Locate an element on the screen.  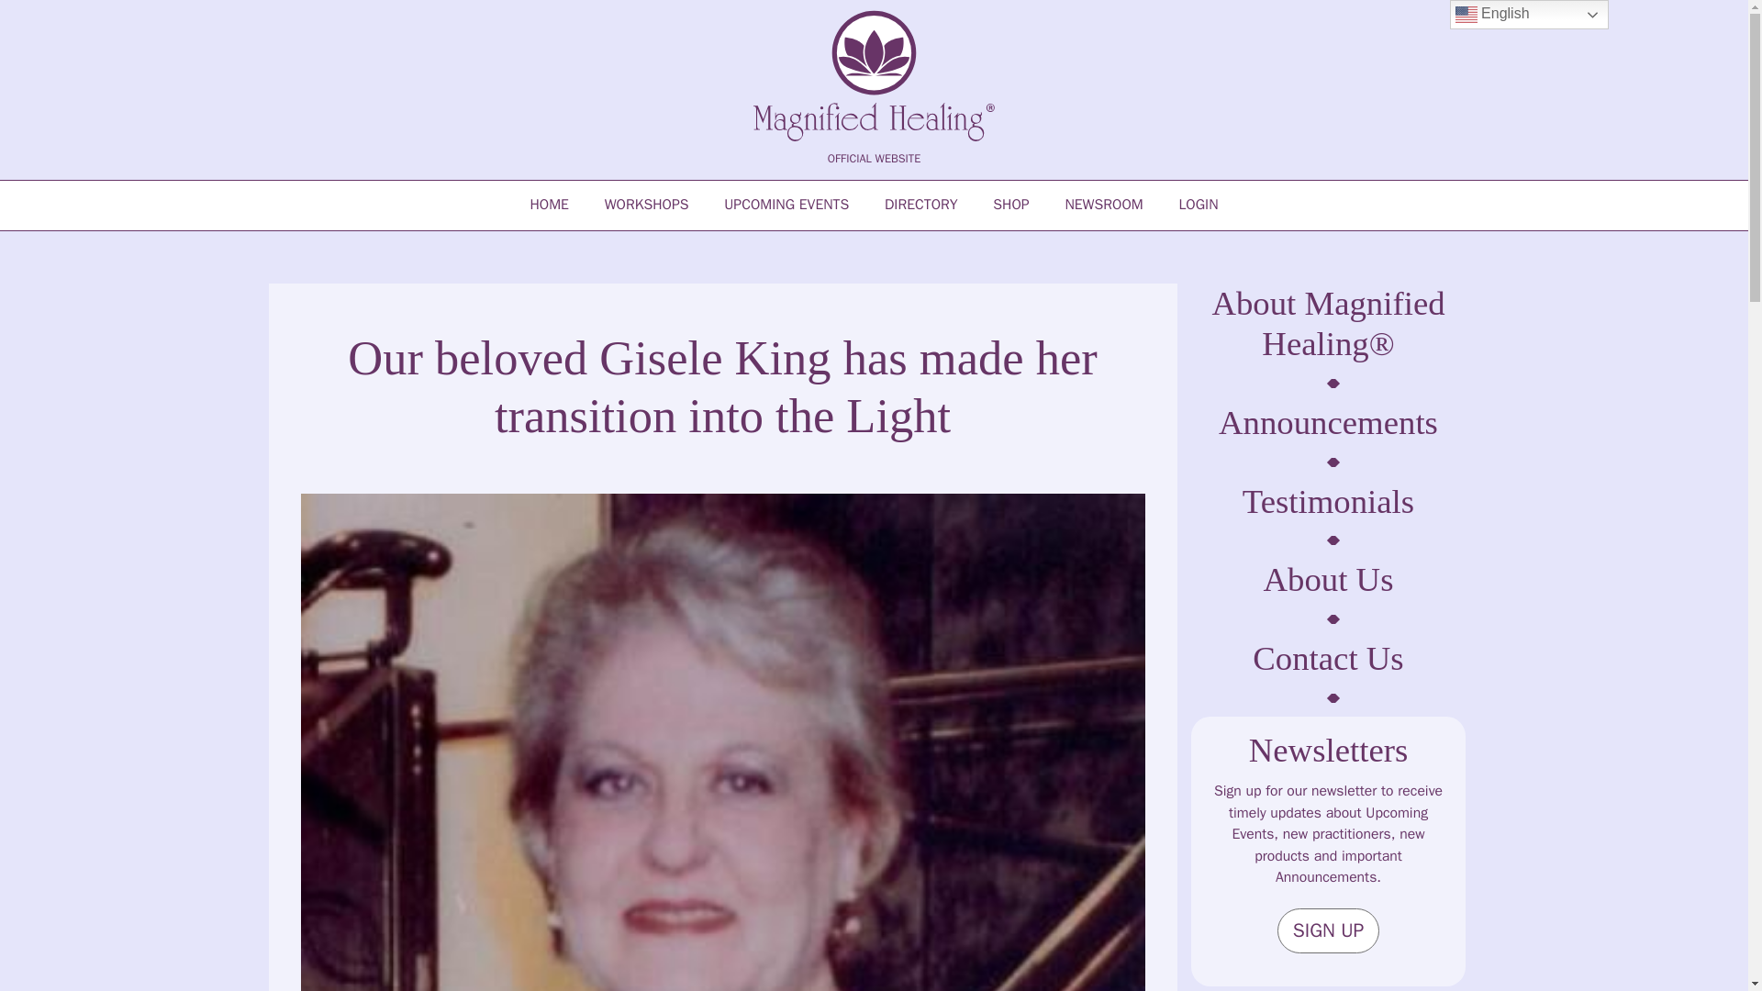
WORKSHOPS is located at coordinates (646, 205).